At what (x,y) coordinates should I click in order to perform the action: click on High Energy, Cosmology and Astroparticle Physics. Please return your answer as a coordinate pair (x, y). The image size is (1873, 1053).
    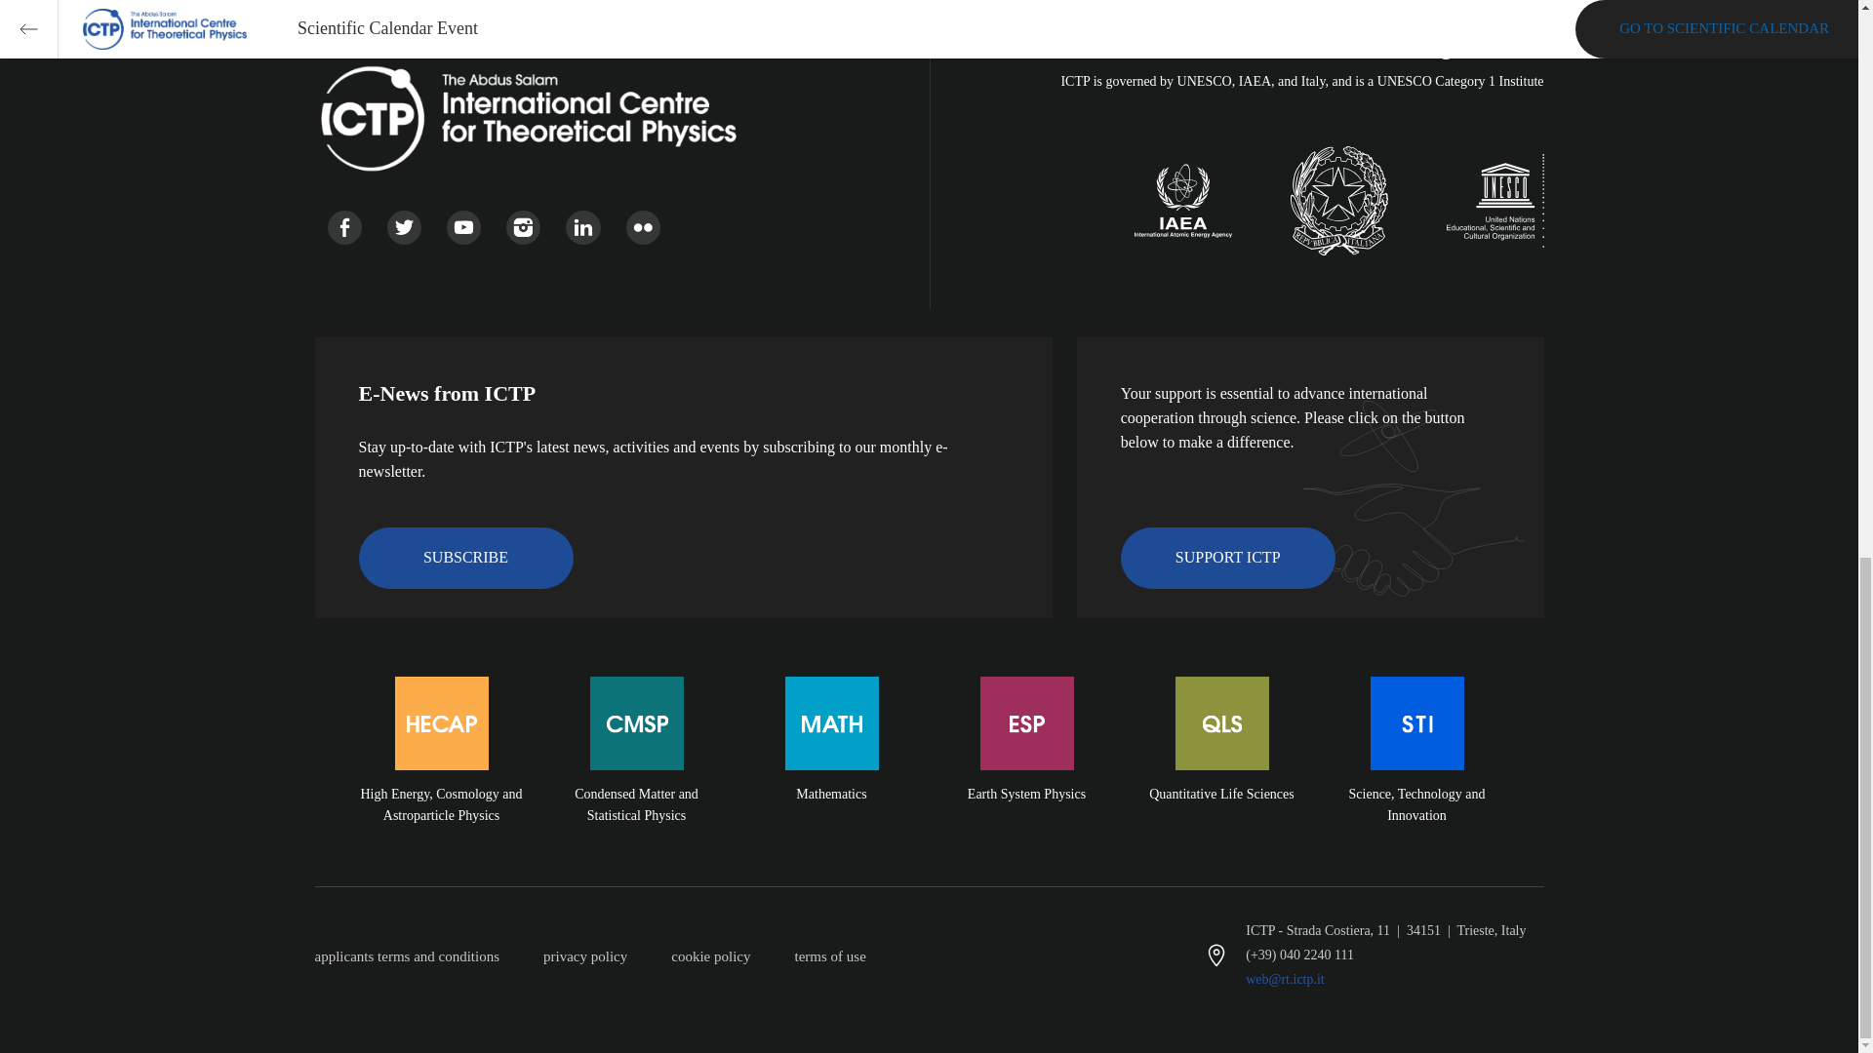
    Looking at the image, I should click on (441, 774).